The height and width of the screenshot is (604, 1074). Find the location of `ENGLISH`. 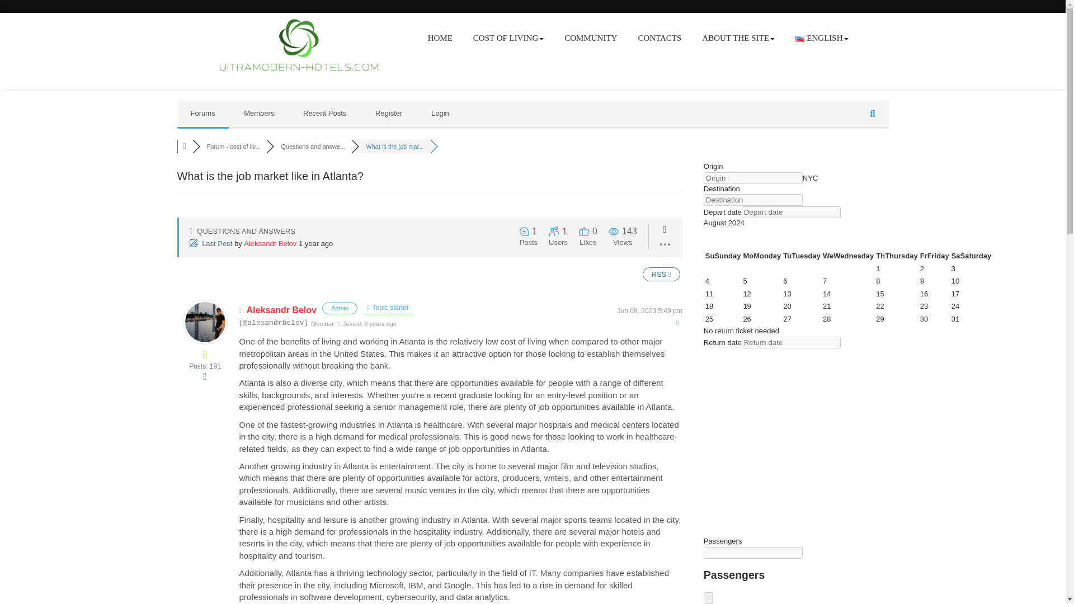

ENGLISH is located at coordinates (821, 38).